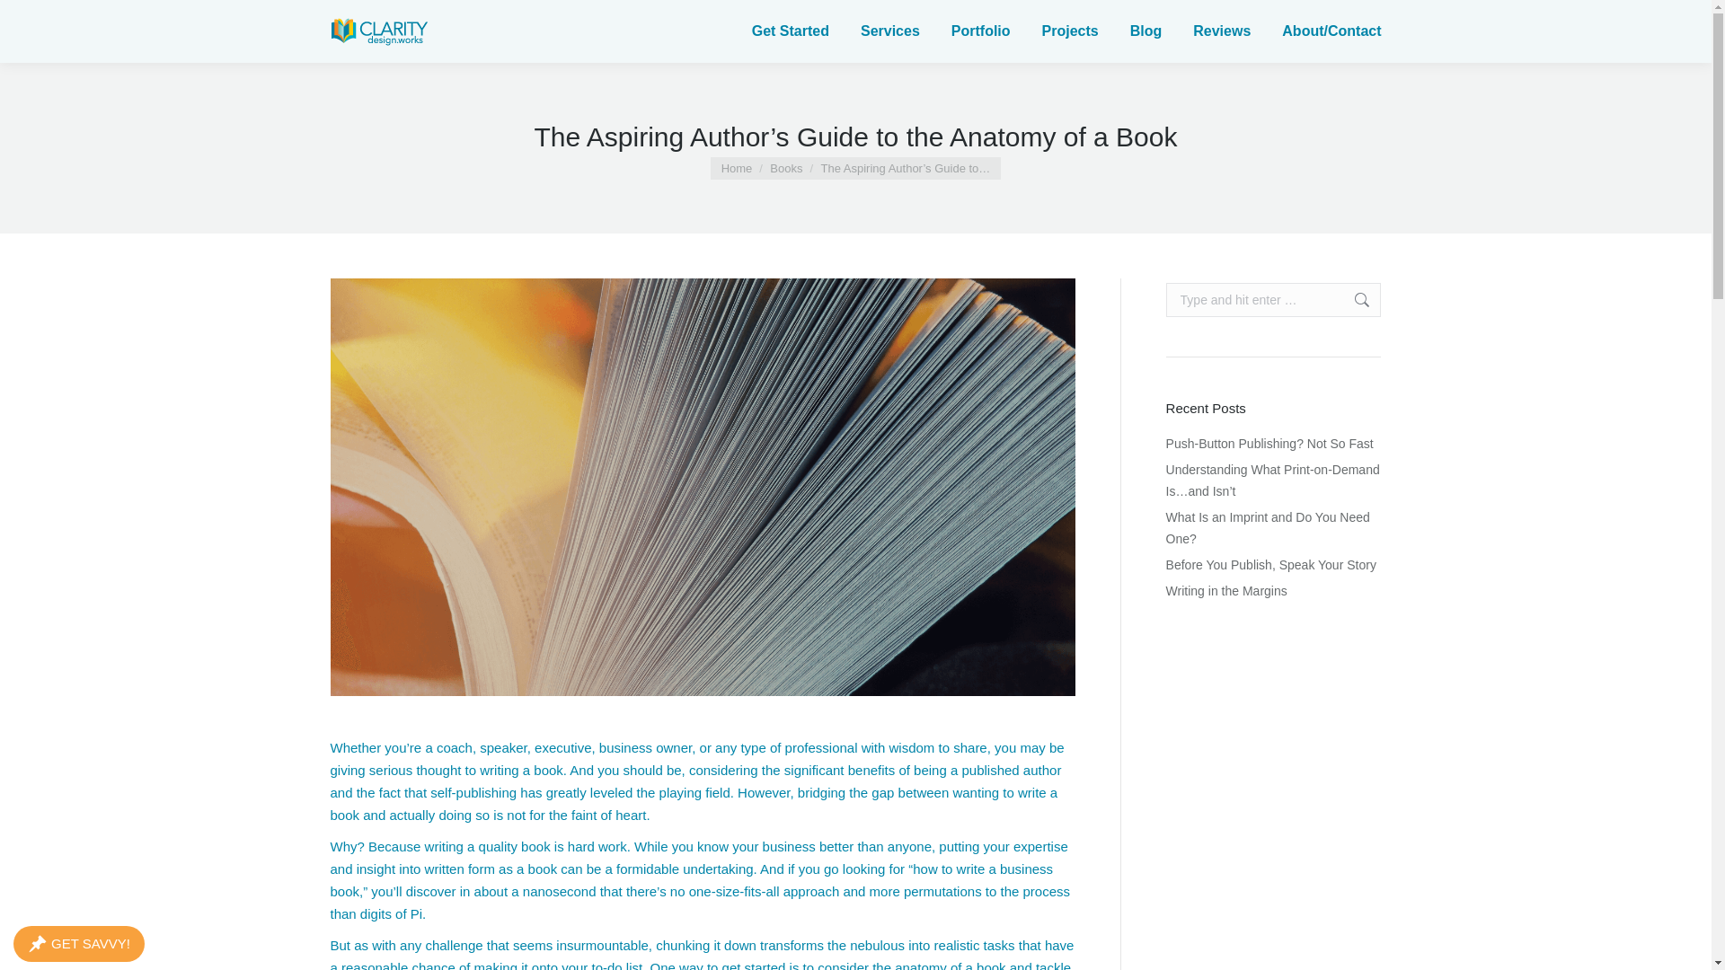 This screenshot has width=1725, height=970. What do you see at coordinates (1219, 31) in the screenshot?
I see `Reviews` at bounding box center [1219, 31].